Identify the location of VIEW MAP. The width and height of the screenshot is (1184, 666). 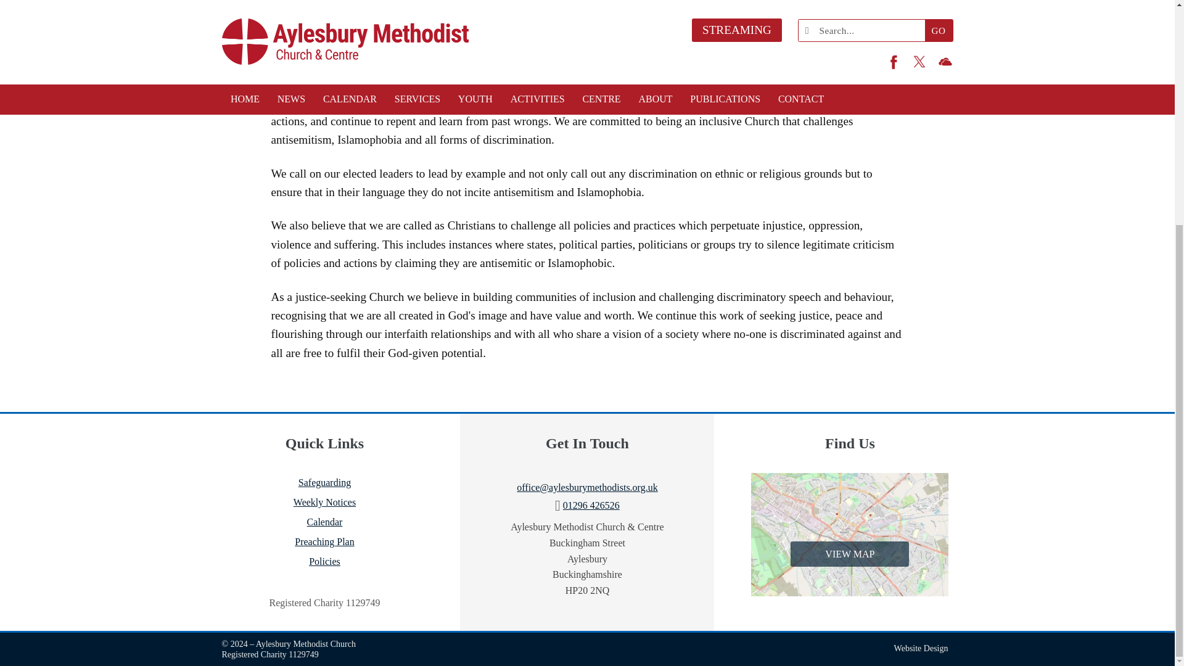
(850, 534).